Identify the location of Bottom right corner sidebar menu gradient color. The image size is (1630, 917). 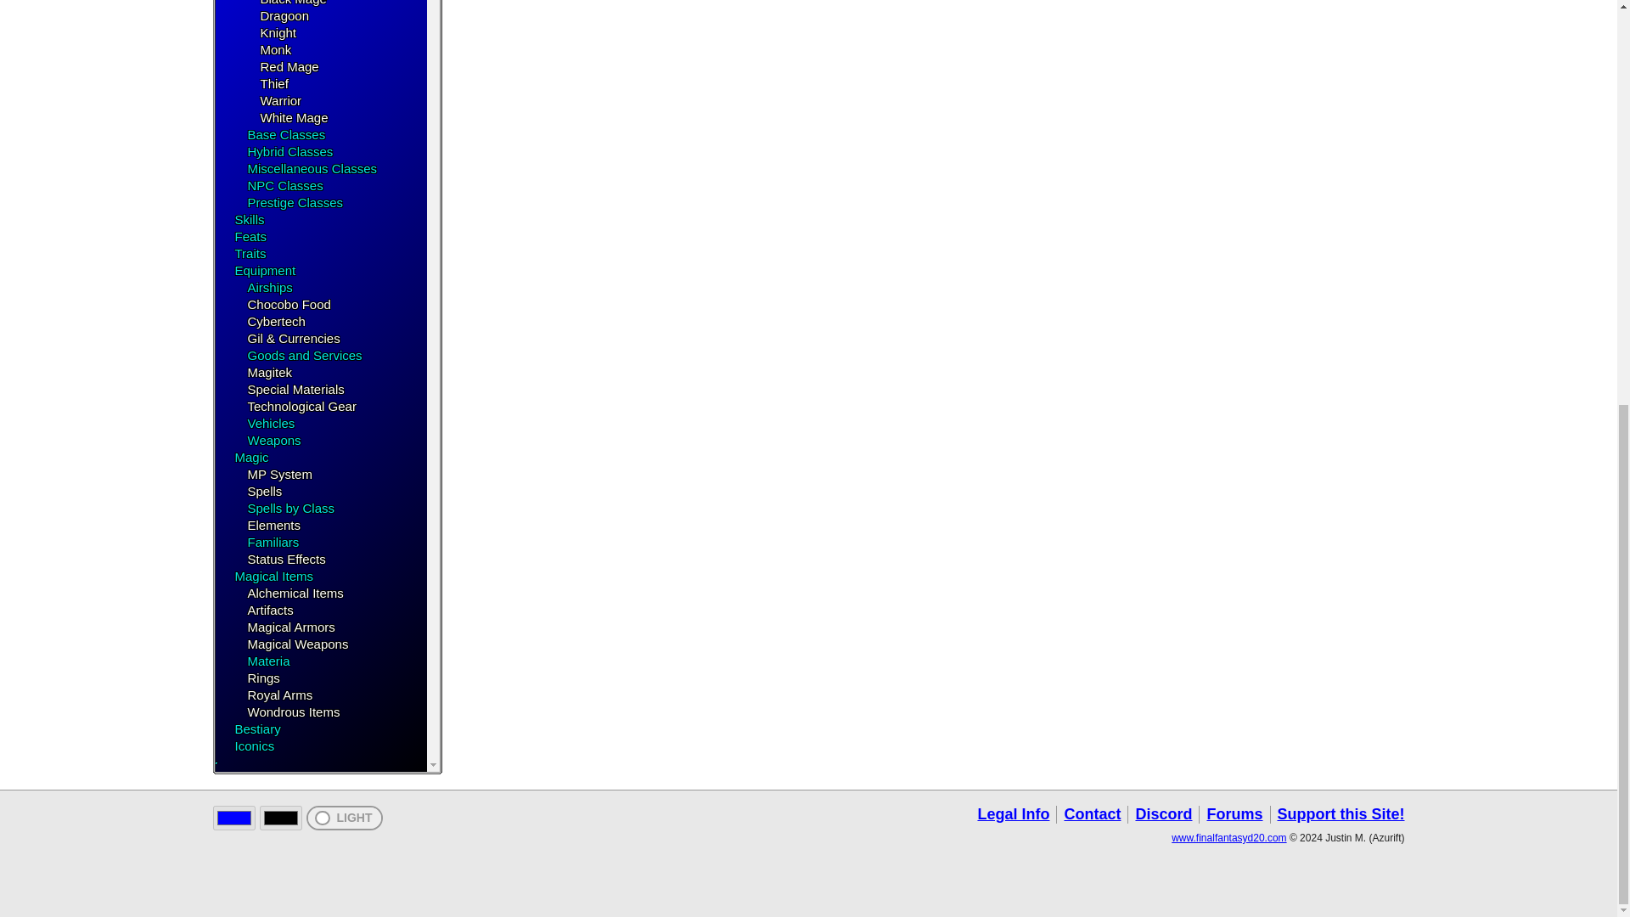
(280, 819).